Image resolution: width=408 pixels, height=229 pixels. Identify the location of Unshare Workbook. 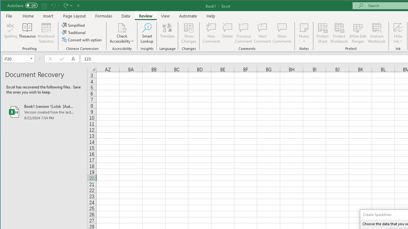
(377, 33).